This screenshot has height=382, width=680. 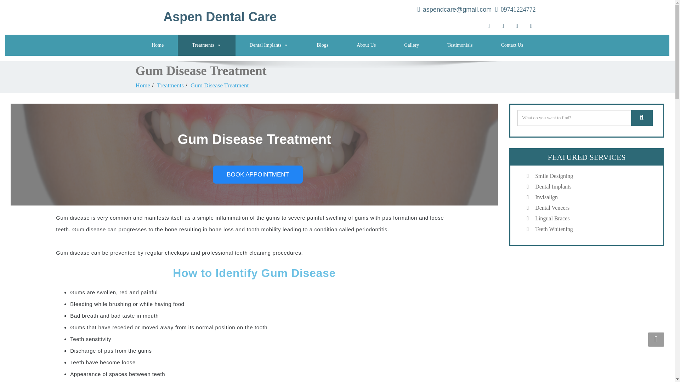 I want to click on Linkedin, so click(x=502, y=27).